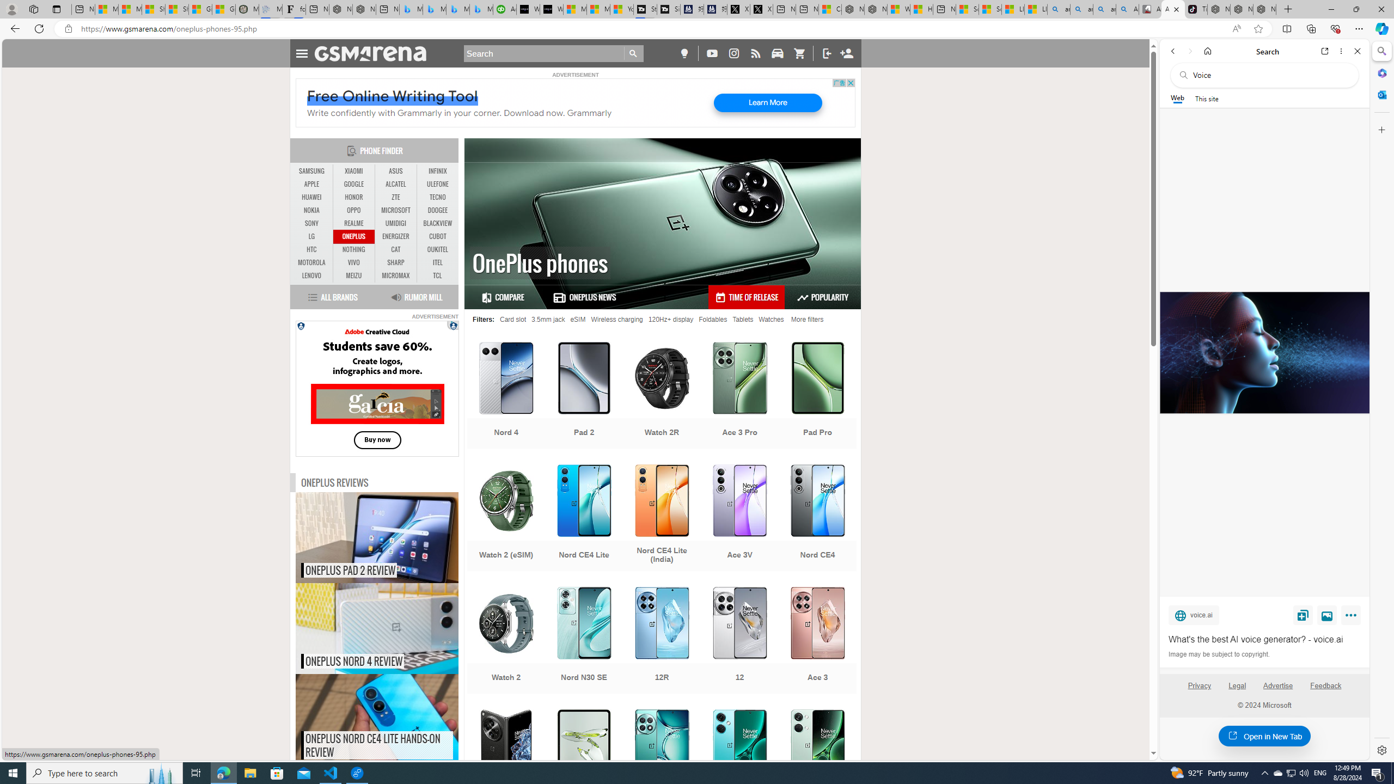 This screenshot has height=784, width=1394. I want to click on 12, so click(740, 641).